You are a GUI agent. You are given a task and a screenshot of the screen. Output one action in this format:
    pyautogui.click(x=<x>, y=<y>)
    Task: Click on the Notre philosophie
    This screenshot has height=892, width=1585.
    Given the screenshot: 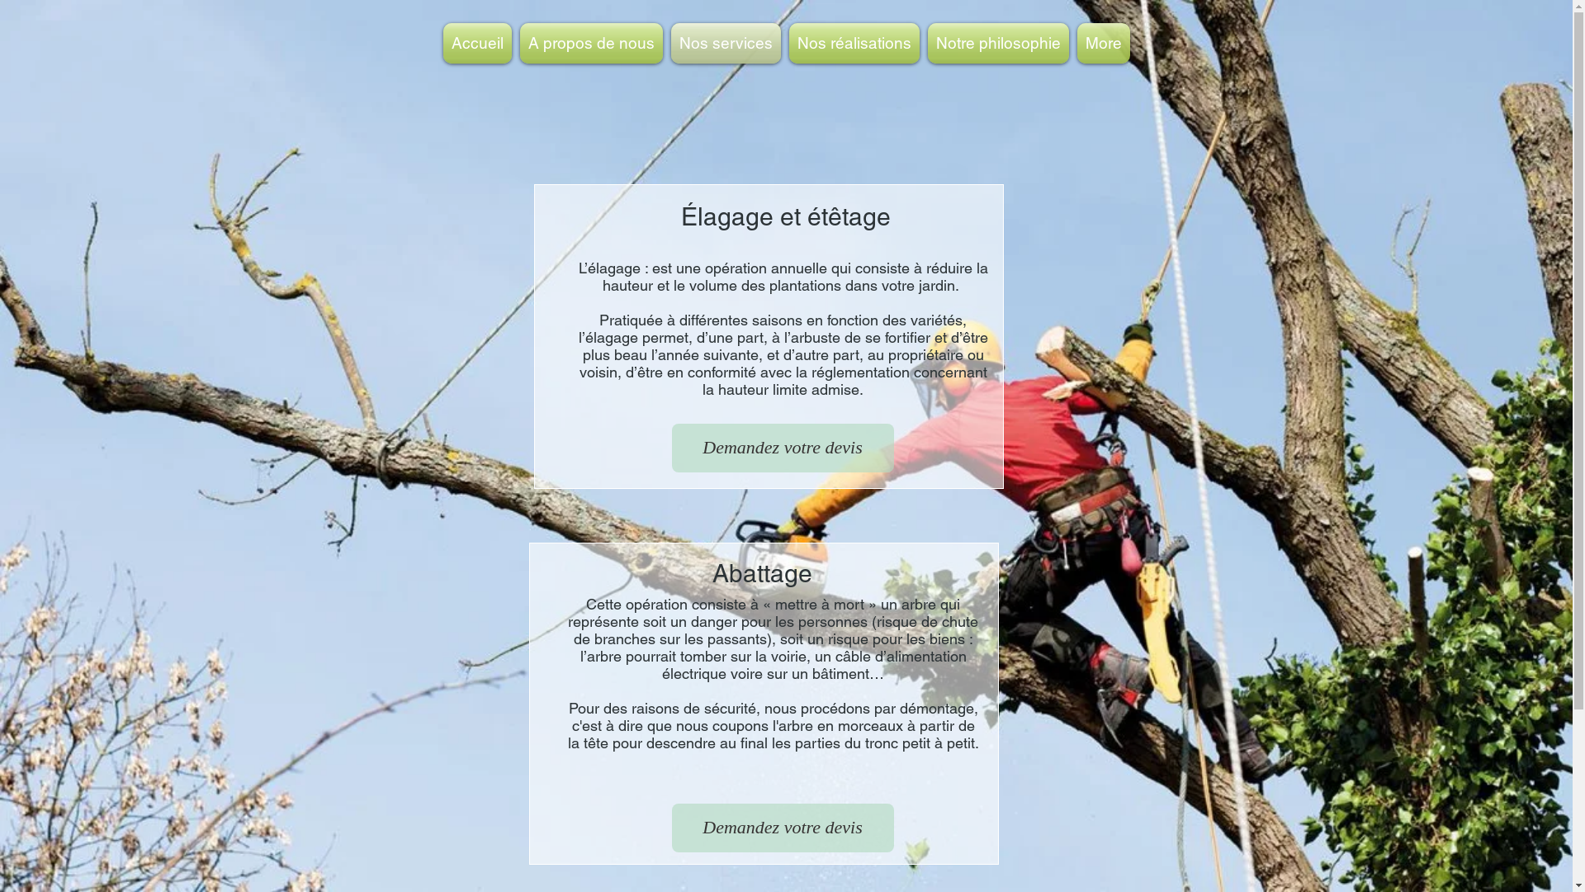 What is the action you would take?
    pyautogui.click(x=997, y=43)
    